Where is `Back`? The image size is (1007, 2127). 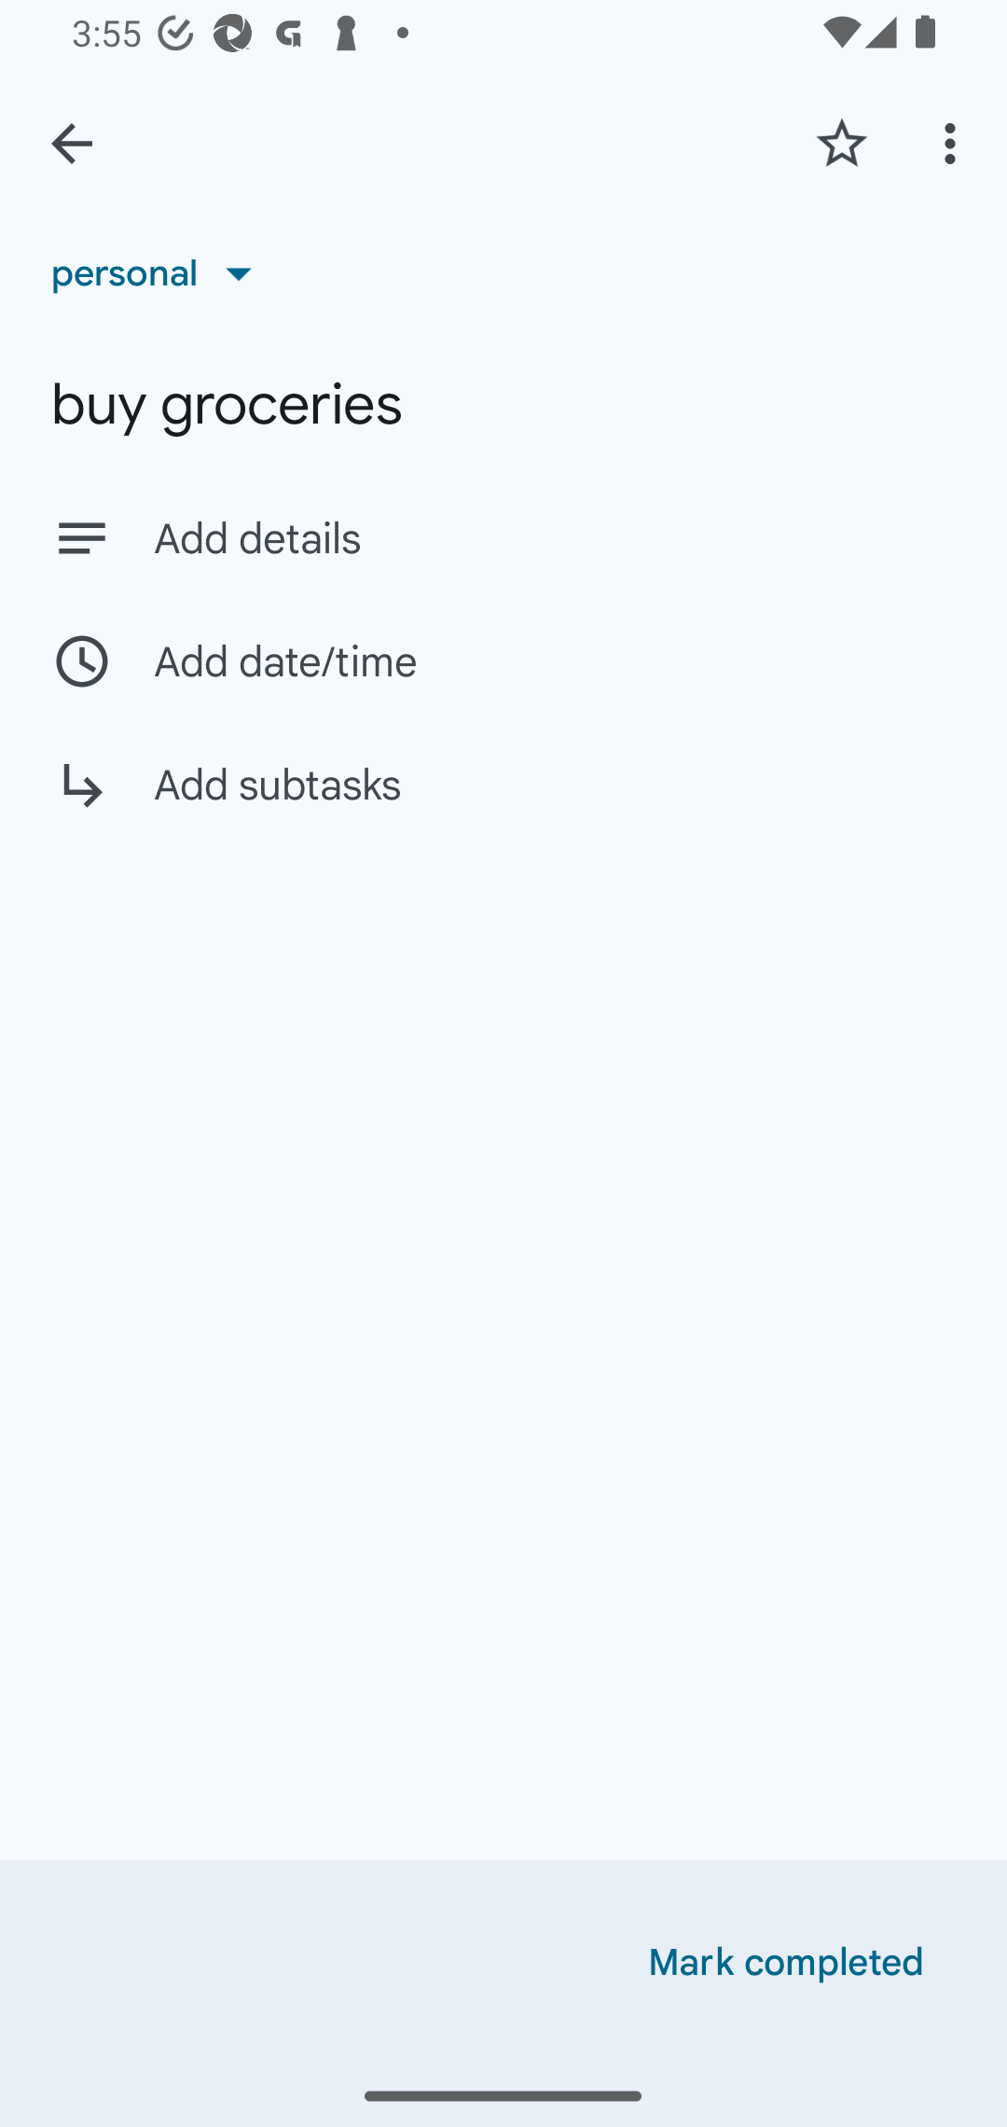 Back is located at coordinates (72, 144).